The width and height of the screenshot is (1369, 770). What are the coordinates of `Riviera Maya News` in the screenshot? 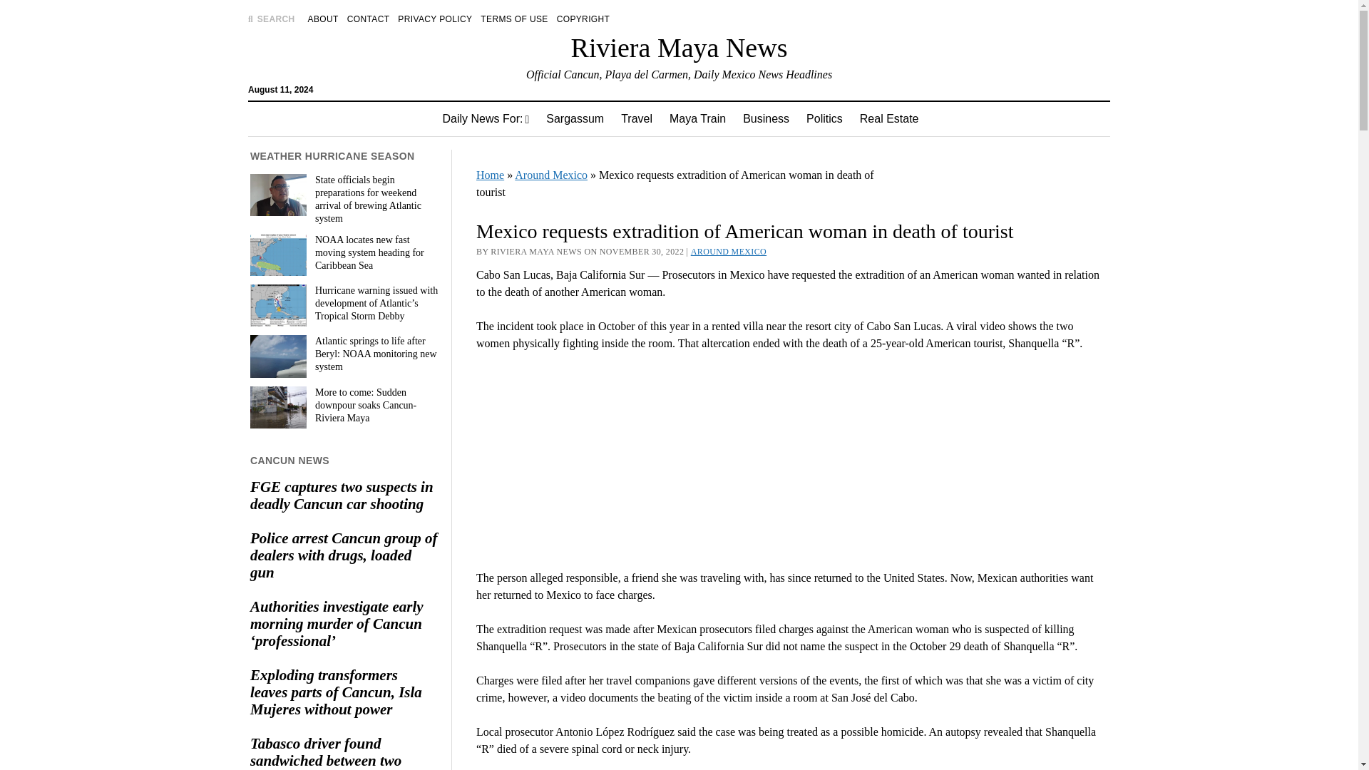 It's located at (679, 47).